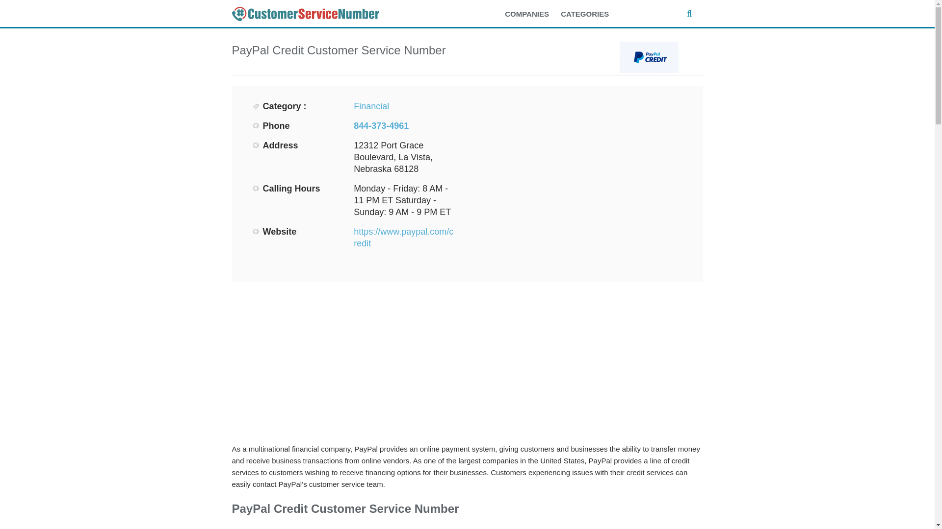 The width and height of the screenshot is (942, 529). What do you see at coordinates (532, 14) in the screenshot?
I see `COMPANIES` at bounding box center [532, 14].